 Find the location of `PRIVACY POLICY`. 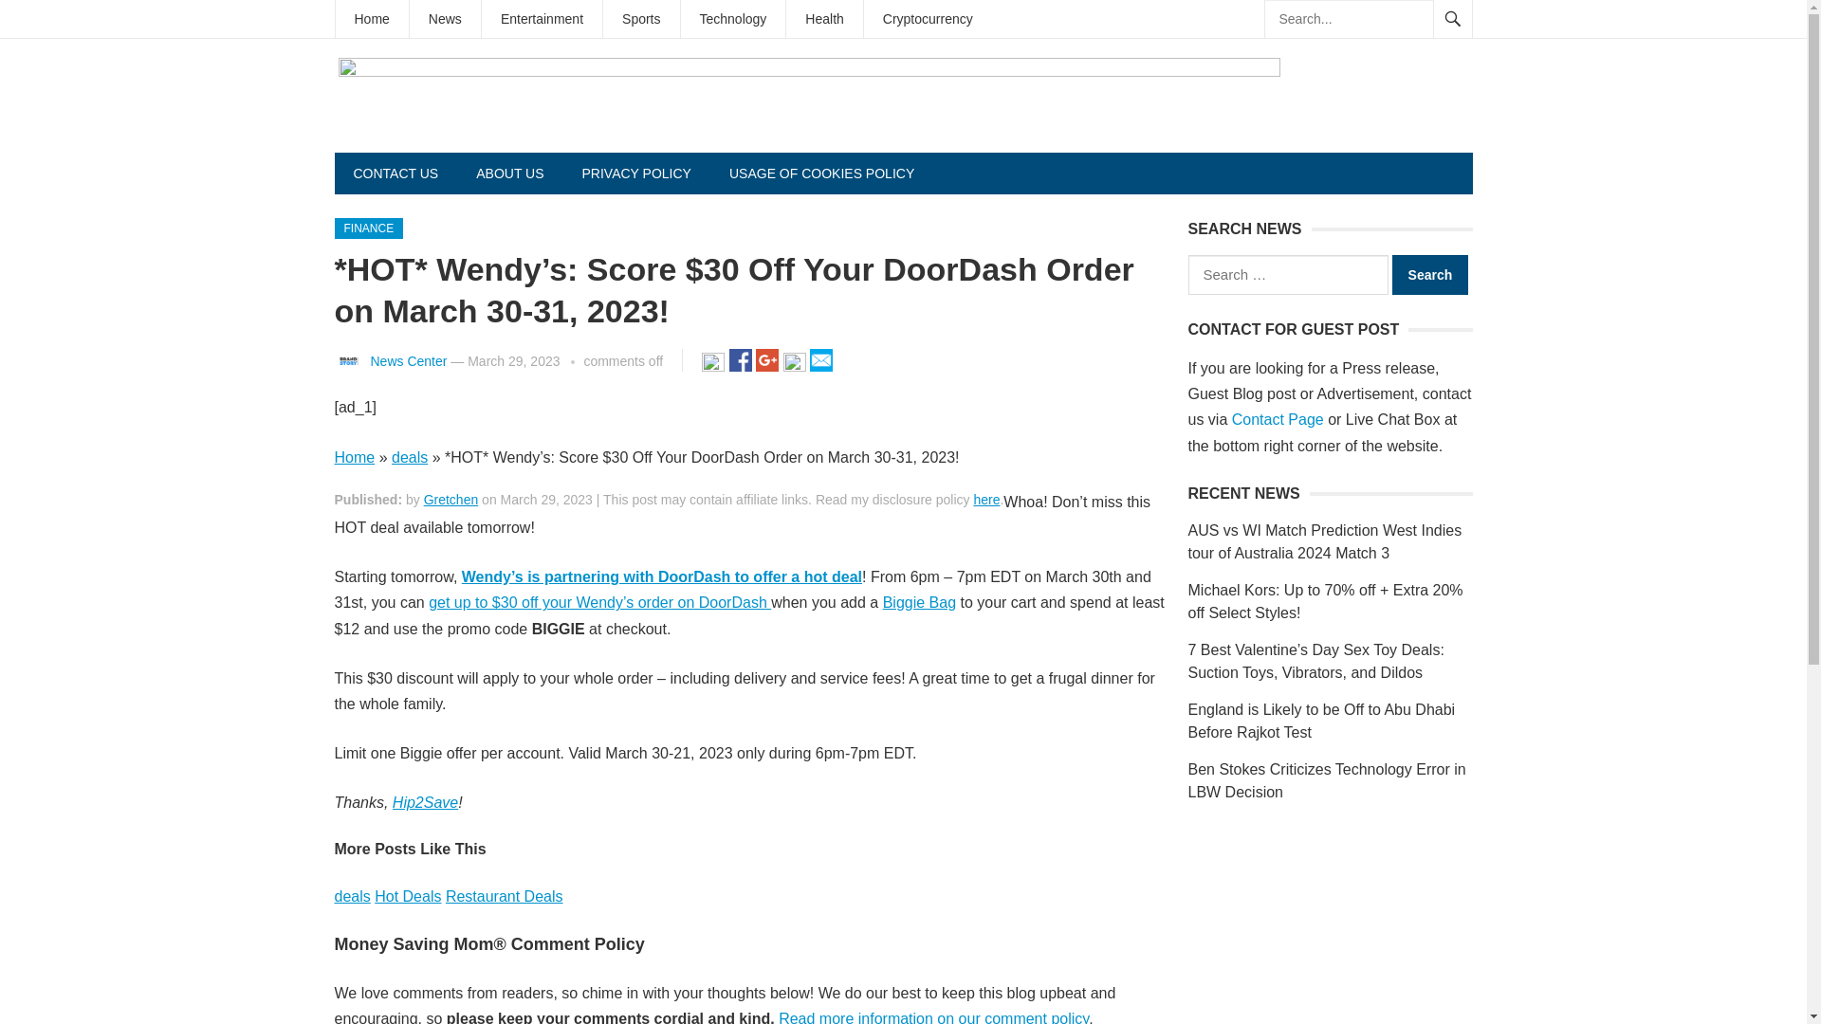

PRIVACY POLICY is located at coordinates (635, 173).